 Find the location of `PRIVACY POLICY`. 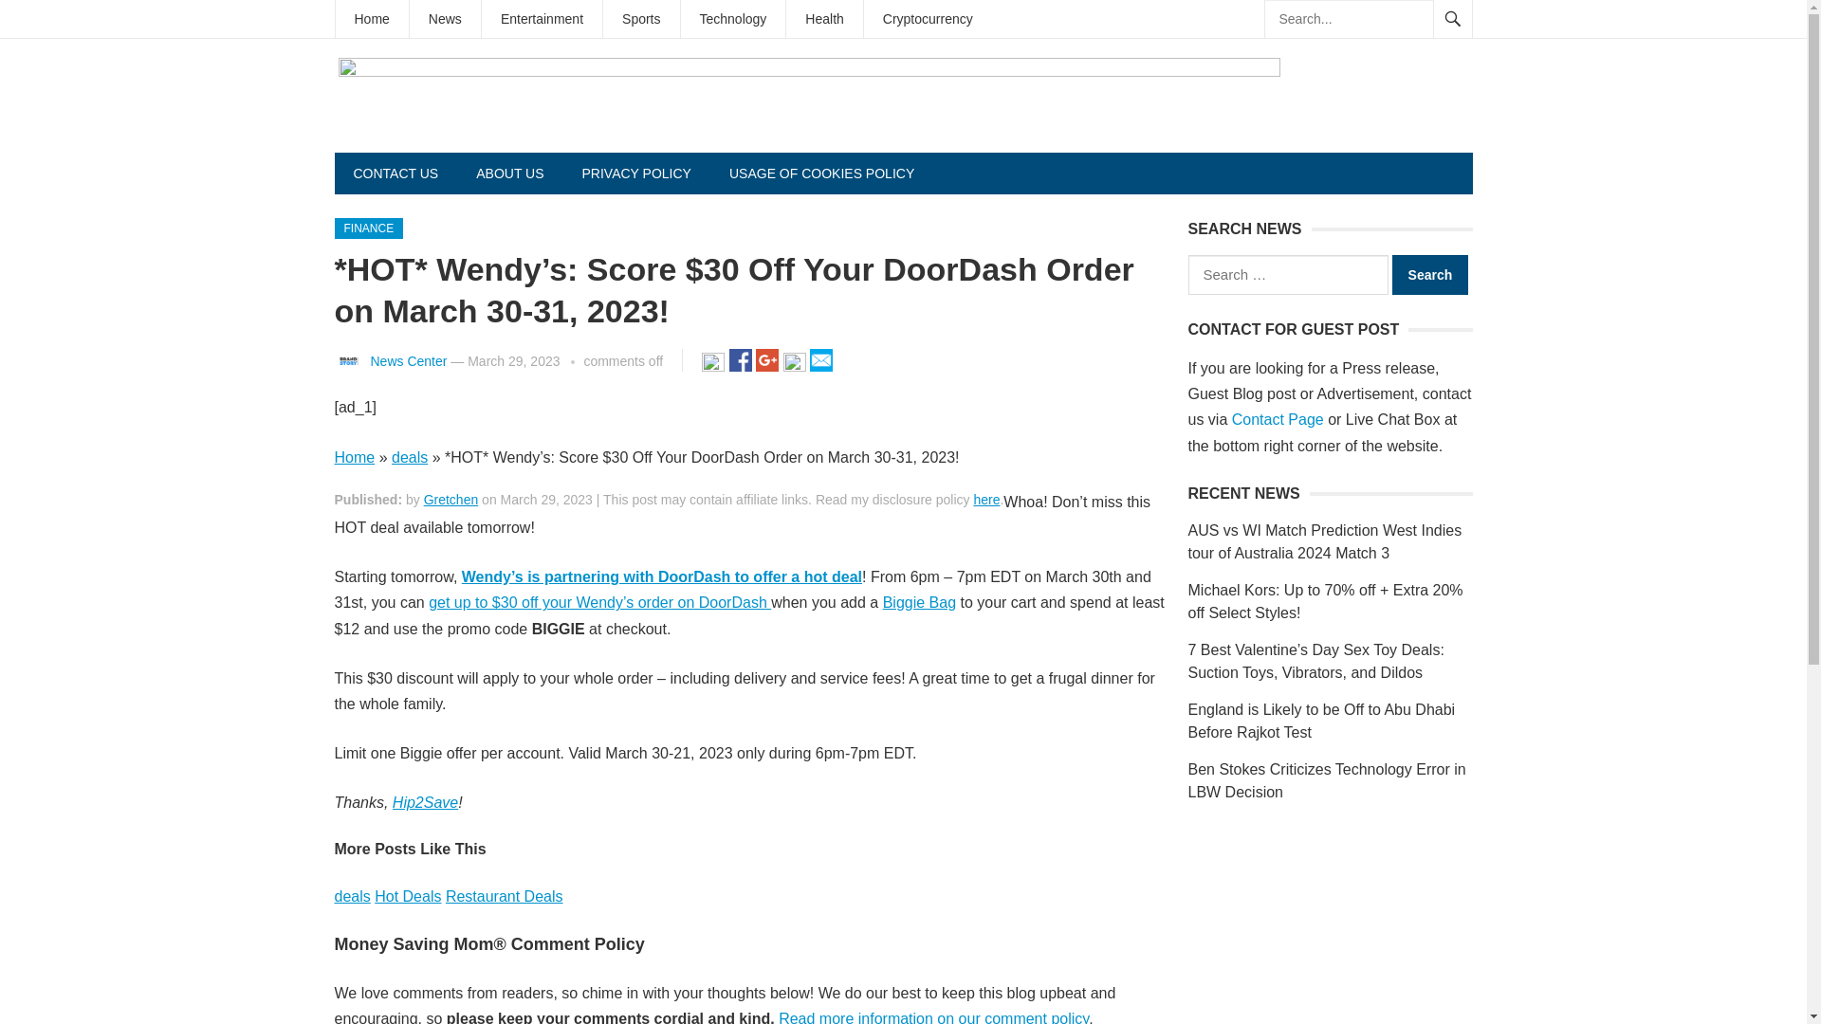

PRIVACY POLICY is located at coordinates (635, 173).